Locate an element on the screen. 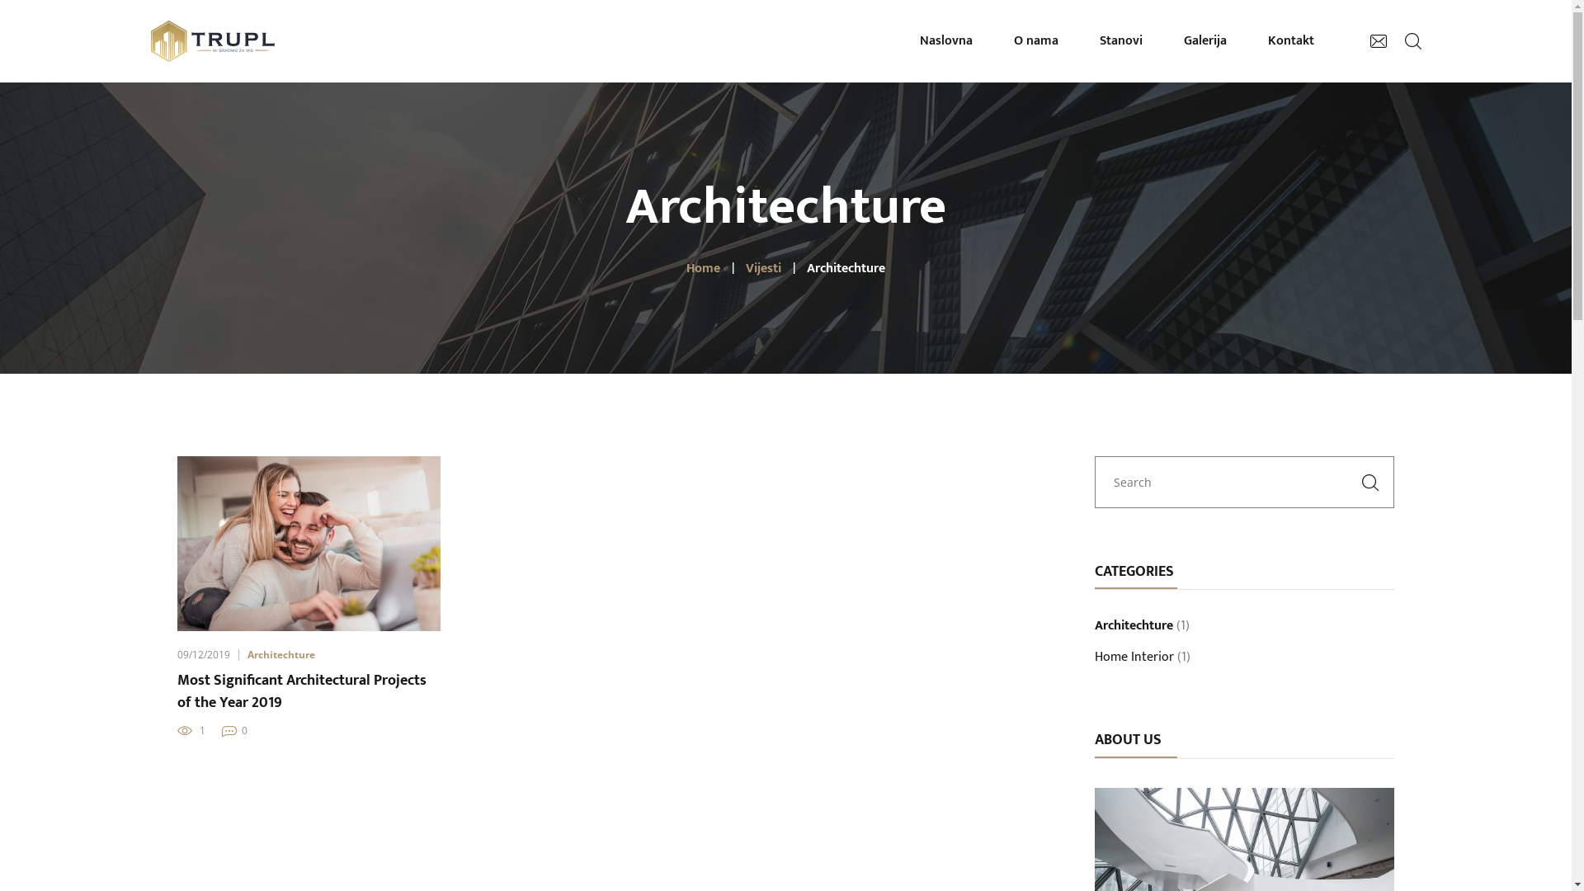 The image size is (1584, 891). MicroMedia is located at coordinates (447, 865).